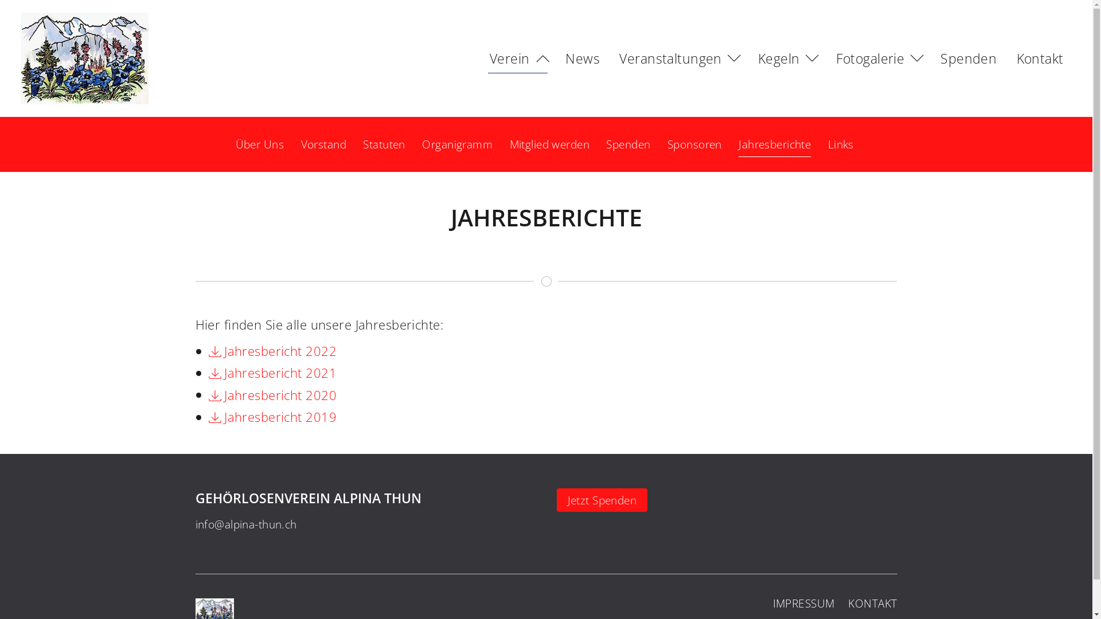 The height and width of the screenshot is (619, 1101). Describe the element at coordinates (879, 58) in the screenshot. I see `Fotogalerie` at that location.